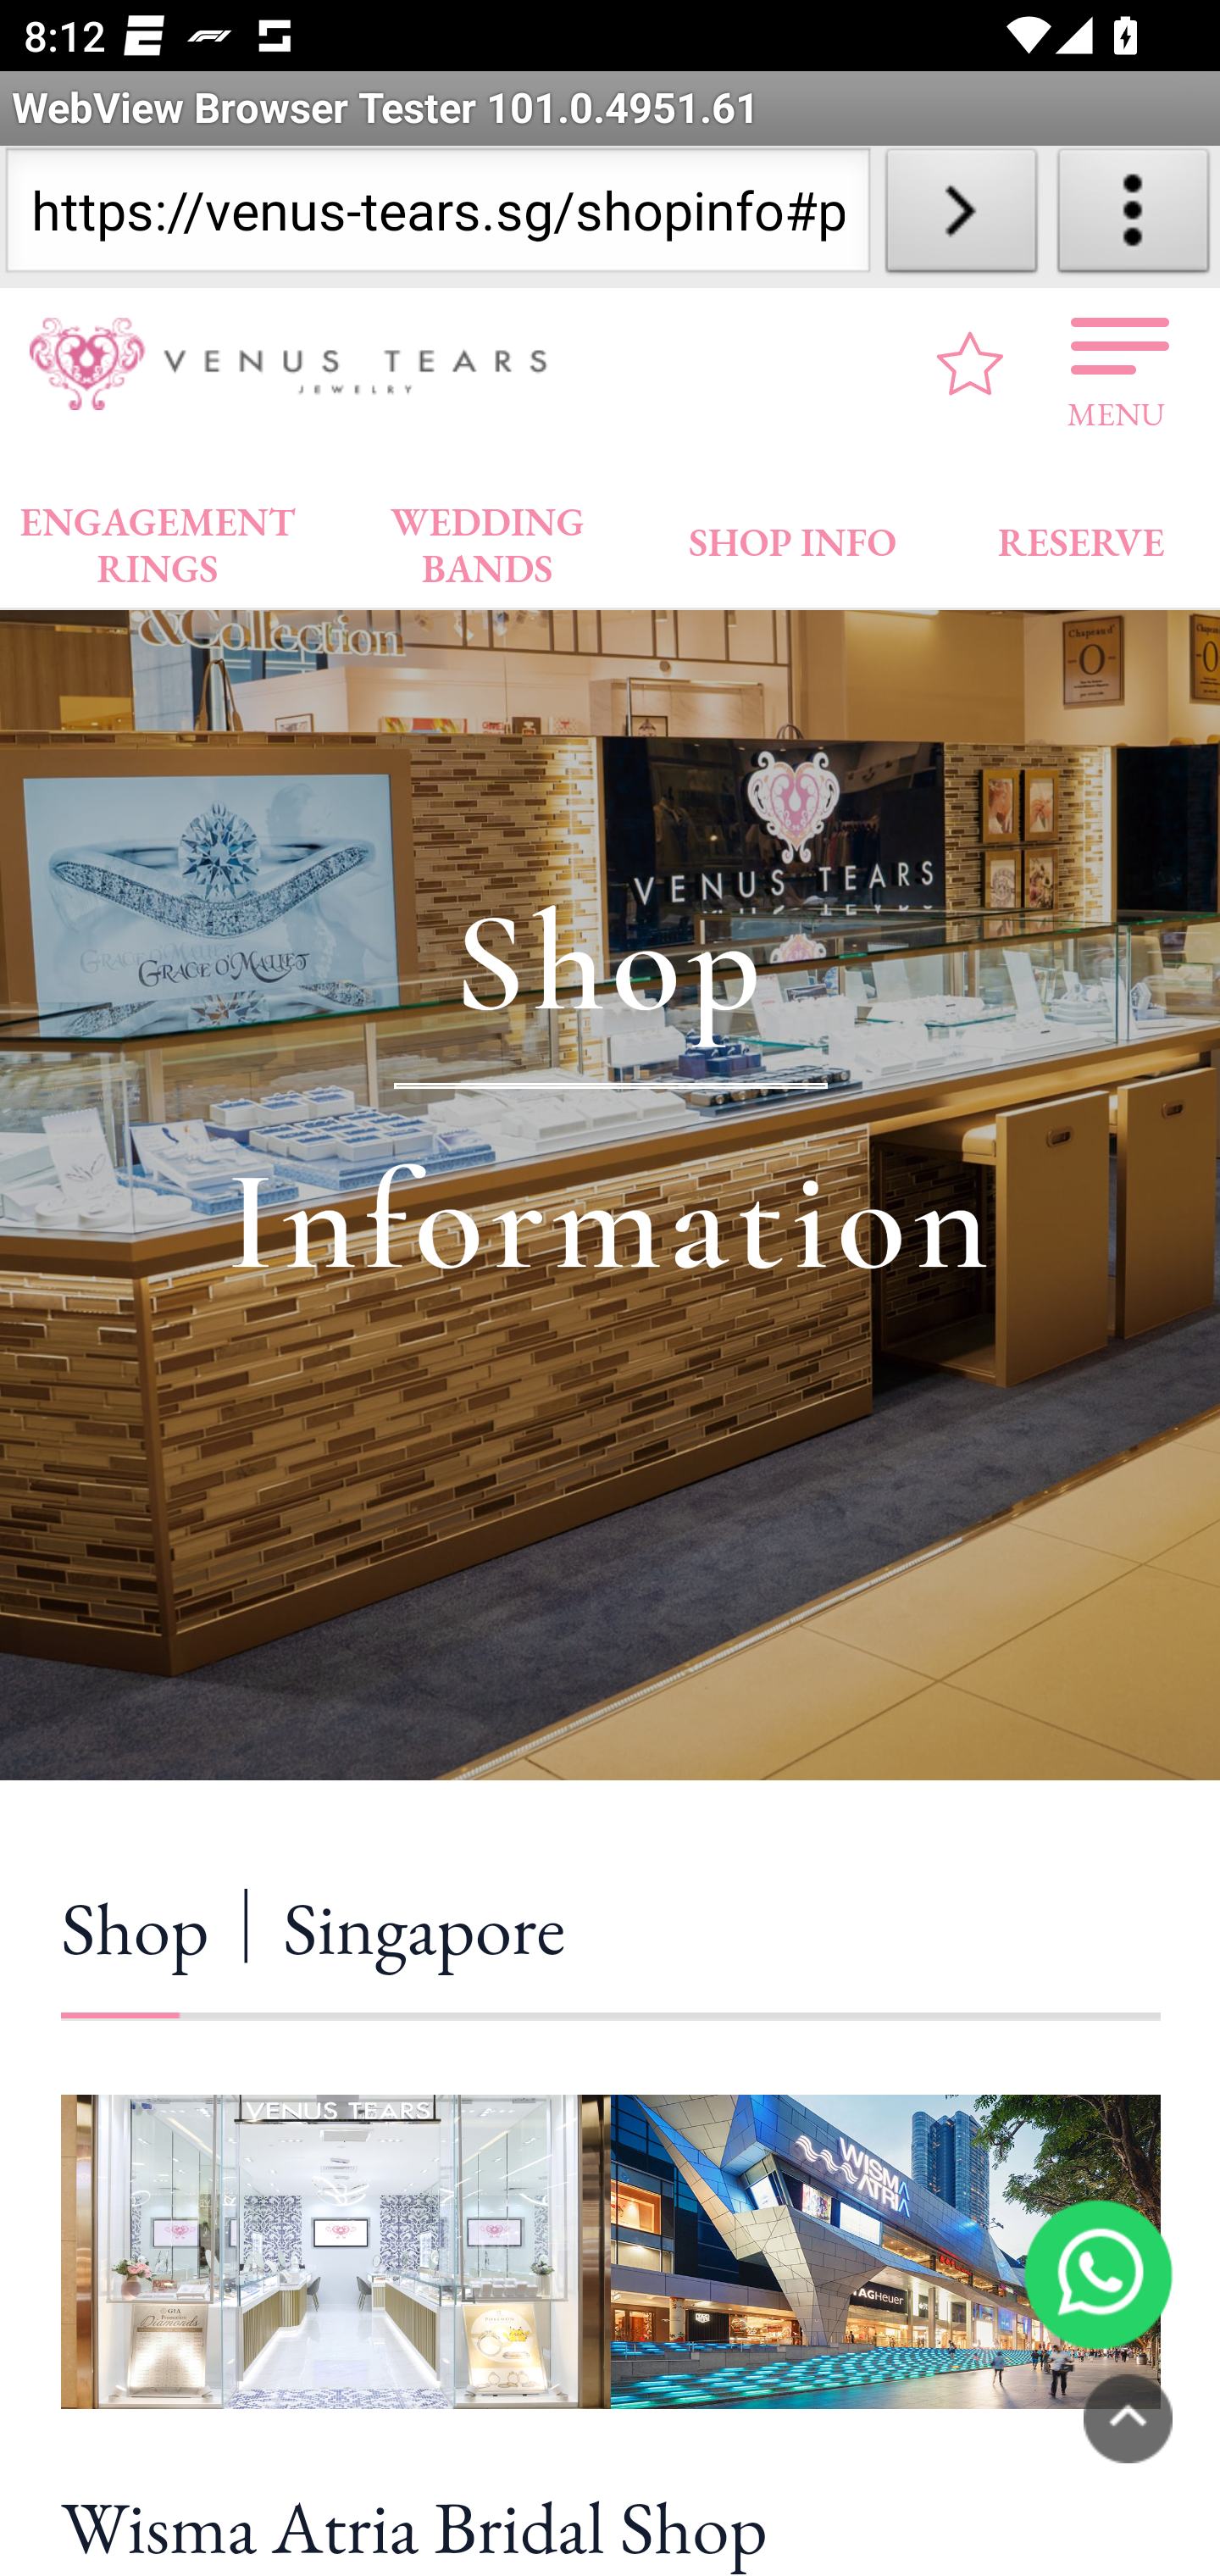  What do you see at coordinates (1117, 363) in the screenshot?
I see `MENU` at bounding box center [1117, 363].